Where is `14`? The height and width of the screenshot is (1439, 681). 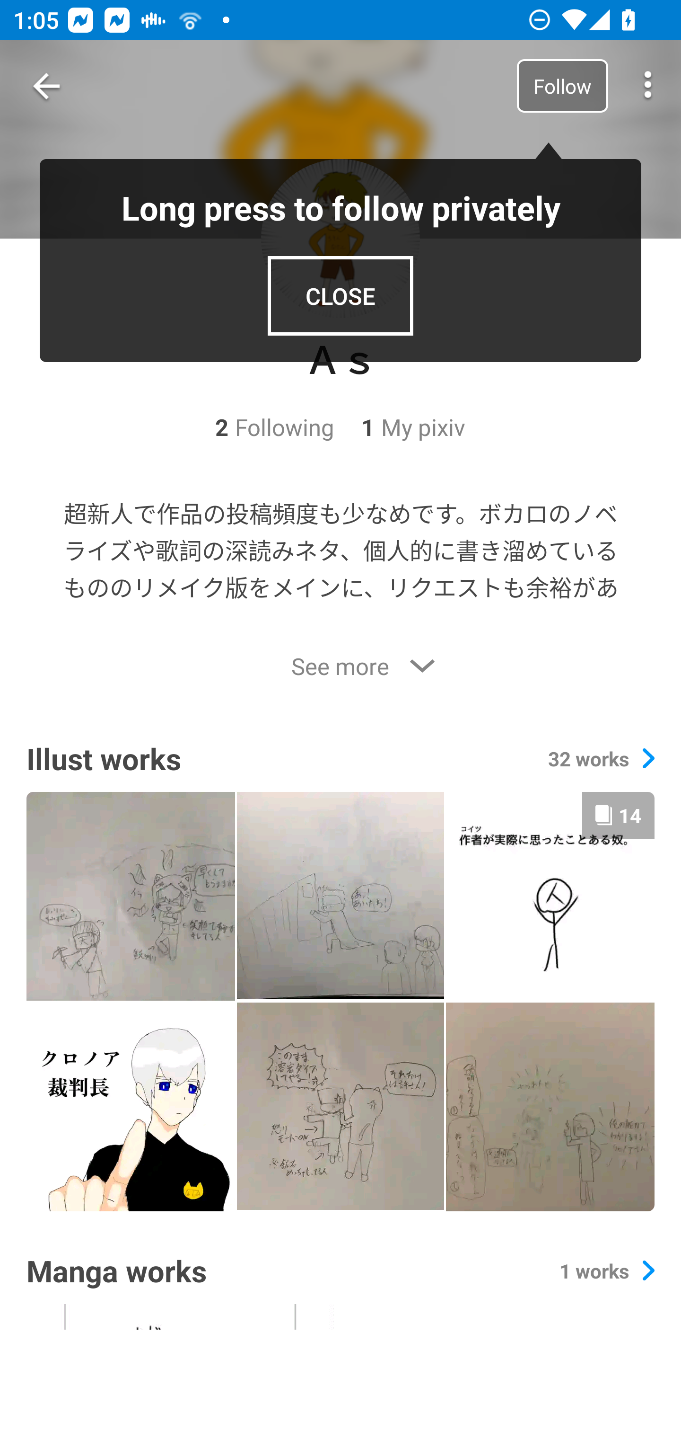
14 is located at coordinates (550, 896).